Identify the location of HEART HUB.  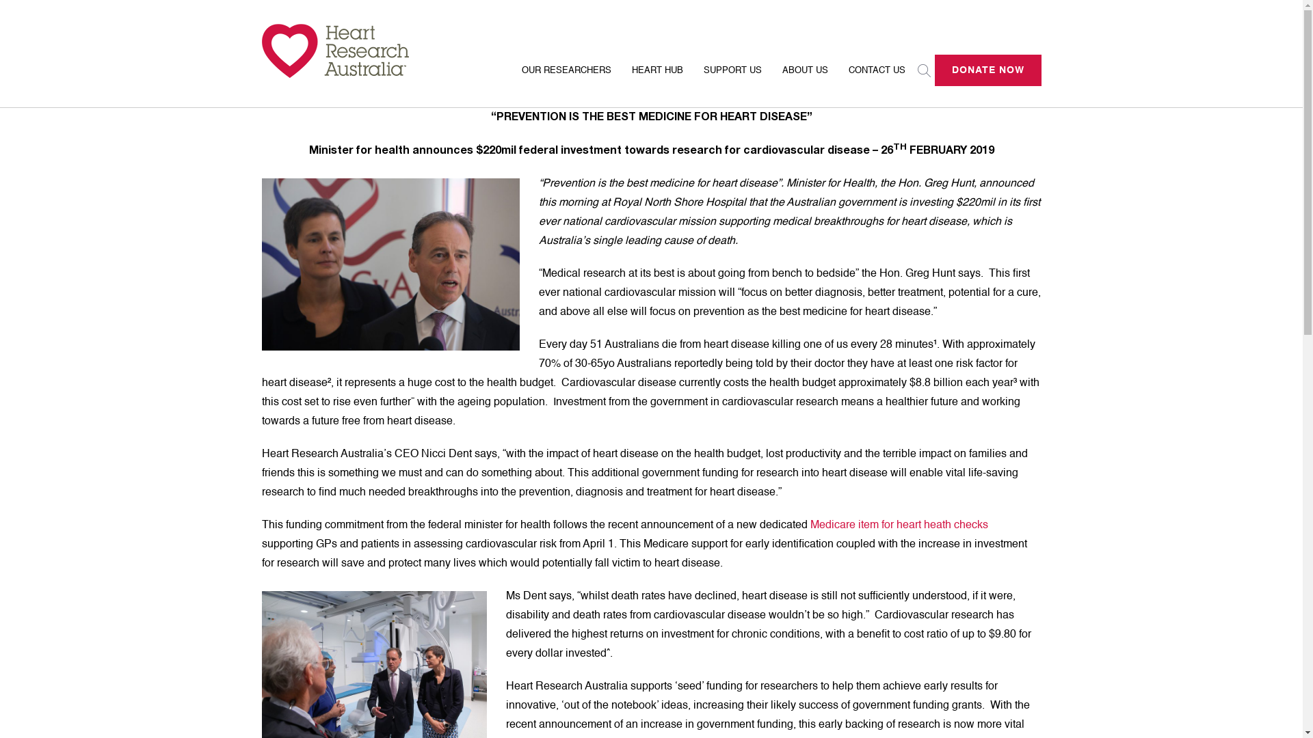
(656, 79).